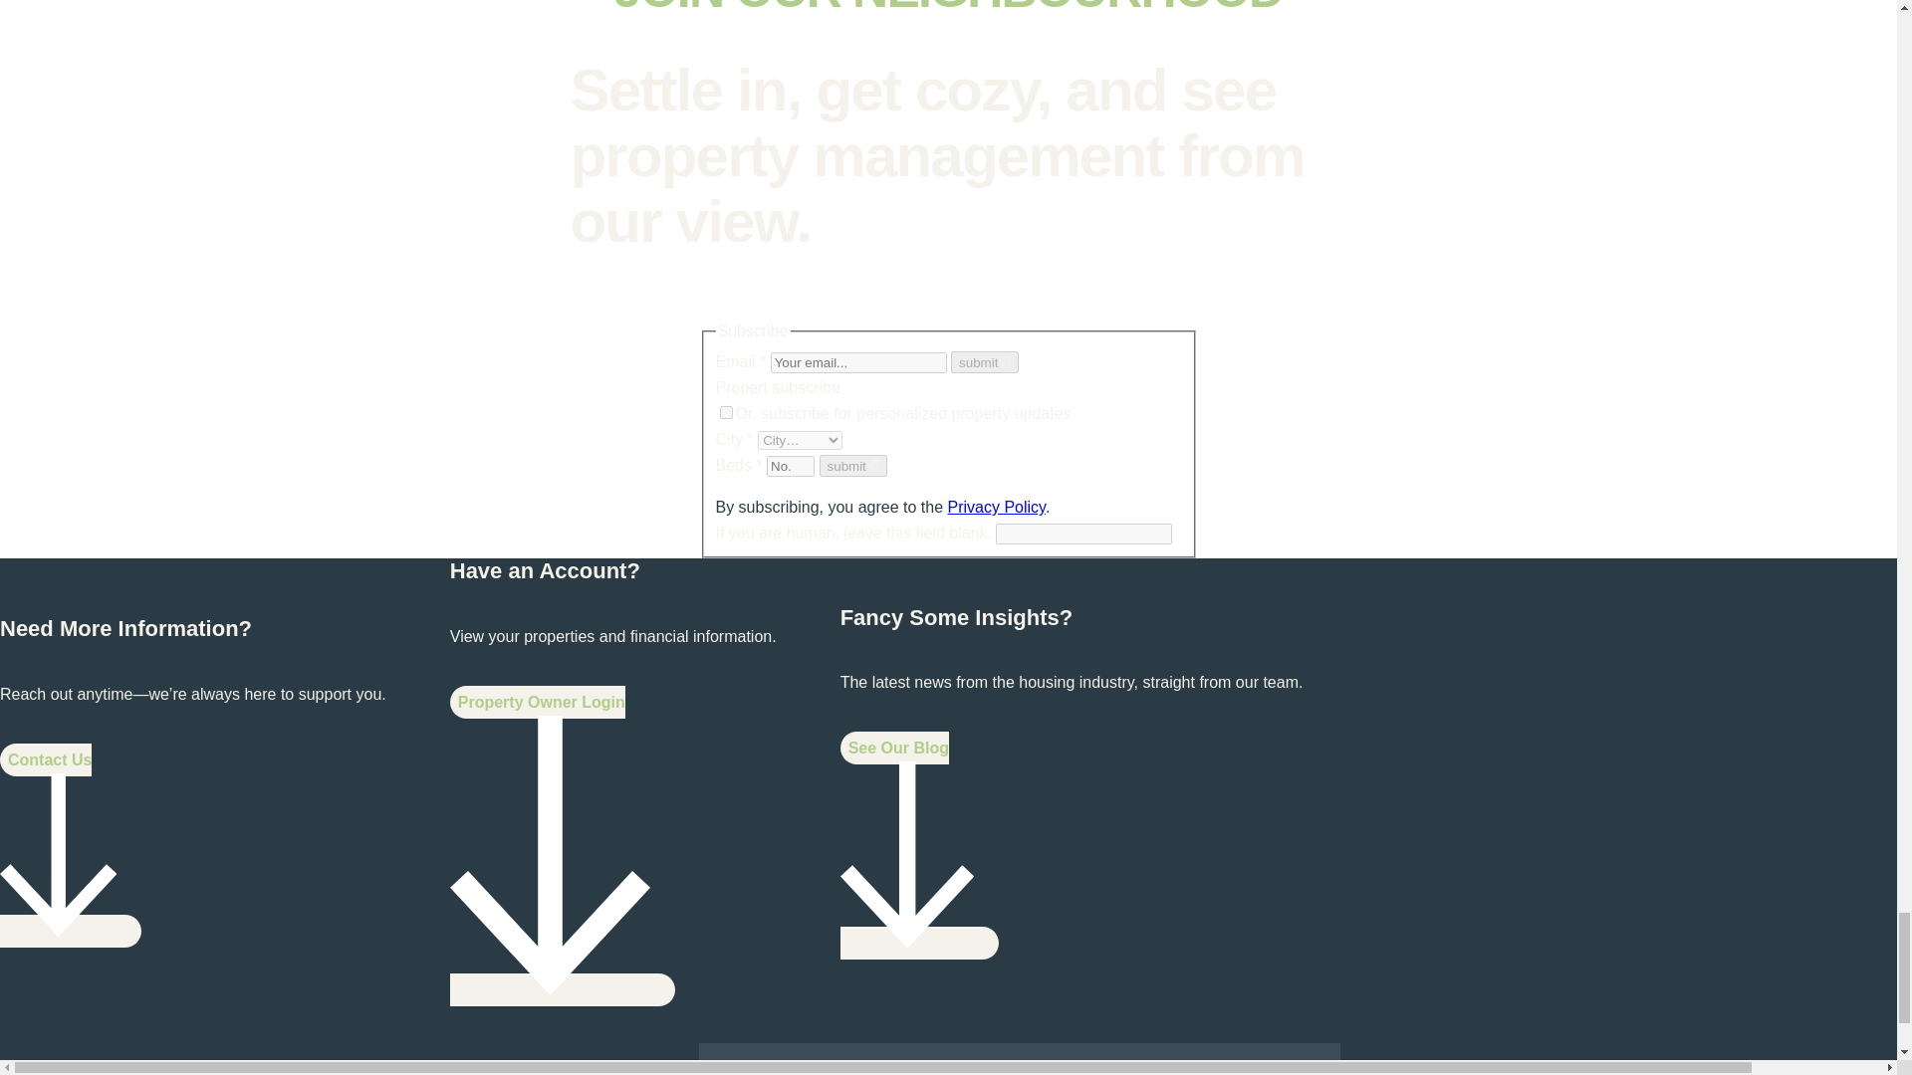  I want to click on submit, so click(984, 362).